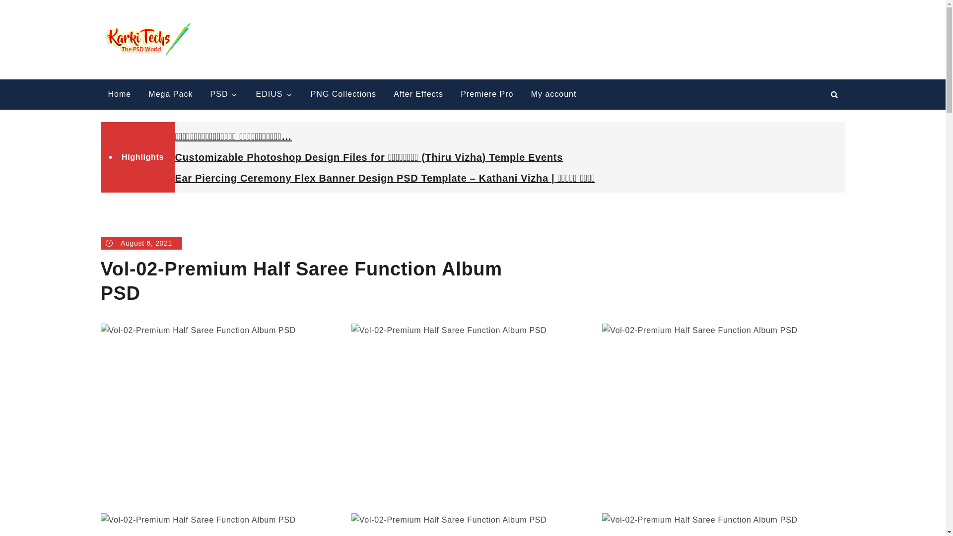 Image resolution: width=953 pixels, height=536 pixels. What do you see at coordinates (418, 94) in the screenshot?
I see `After Effects` at bounding box center [418, 94].